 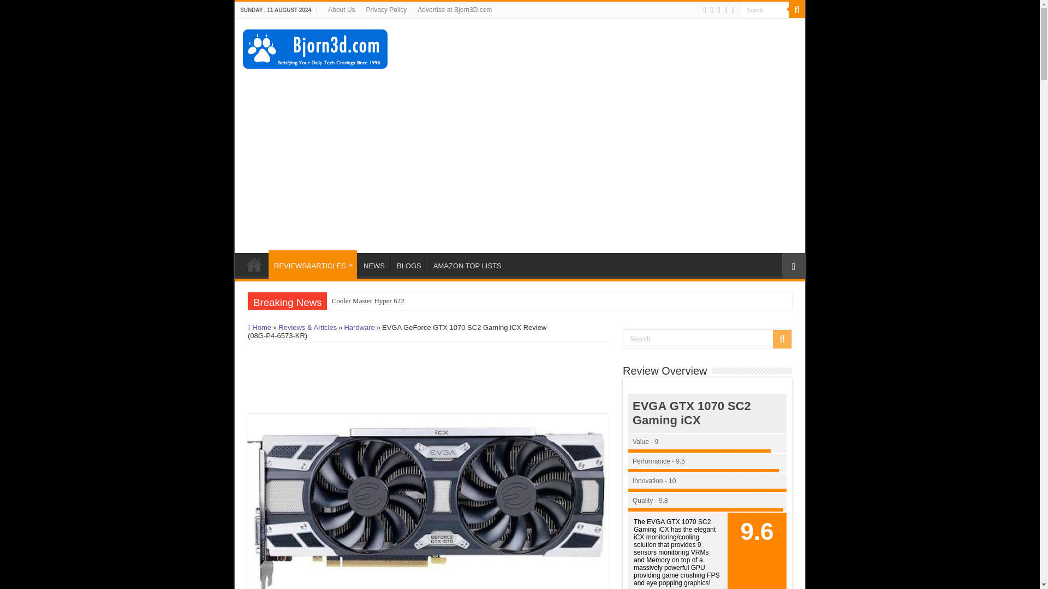 I want to click on Bjorn3D.com, so click(x=315, y=47).